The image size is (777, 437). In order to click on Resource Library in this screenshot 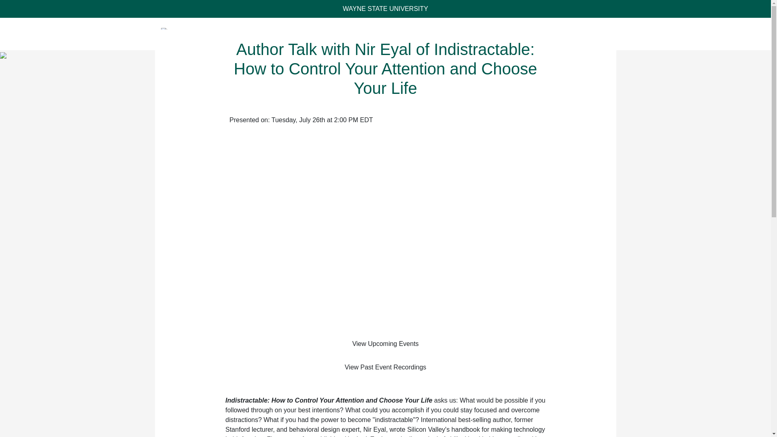, I will do `click(582, 34)`.